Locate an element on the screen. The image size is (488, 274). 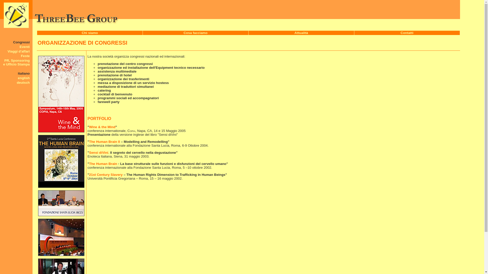
Wine & the Mind is located at coordinates (102, 127).